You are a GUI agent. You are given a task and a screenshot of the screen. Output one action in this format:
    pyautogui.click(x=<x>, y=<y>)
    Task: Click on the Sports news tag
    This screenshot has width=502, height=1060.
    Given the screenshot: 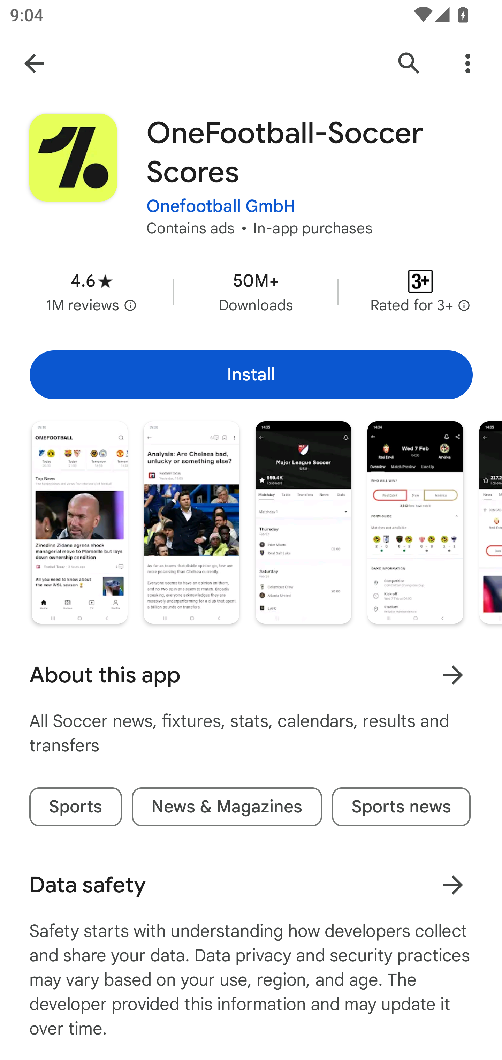 What is the action you would take?
    pyautogui.click(x=401, y=807)
    